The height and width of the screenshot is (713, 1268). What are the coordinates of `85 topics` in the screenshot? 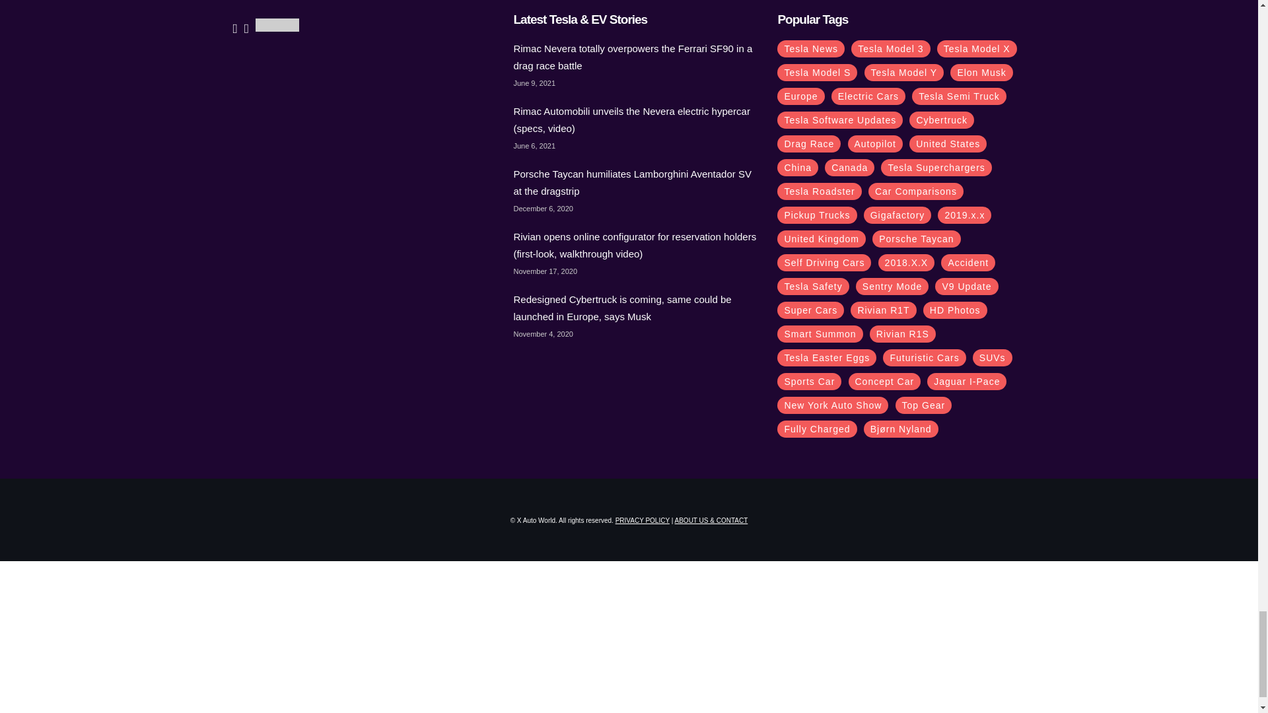 It's located at (816, 72).